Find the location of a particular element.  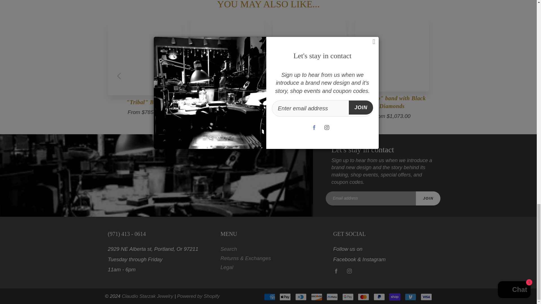

PayPal is located at coordinates (379, 297).